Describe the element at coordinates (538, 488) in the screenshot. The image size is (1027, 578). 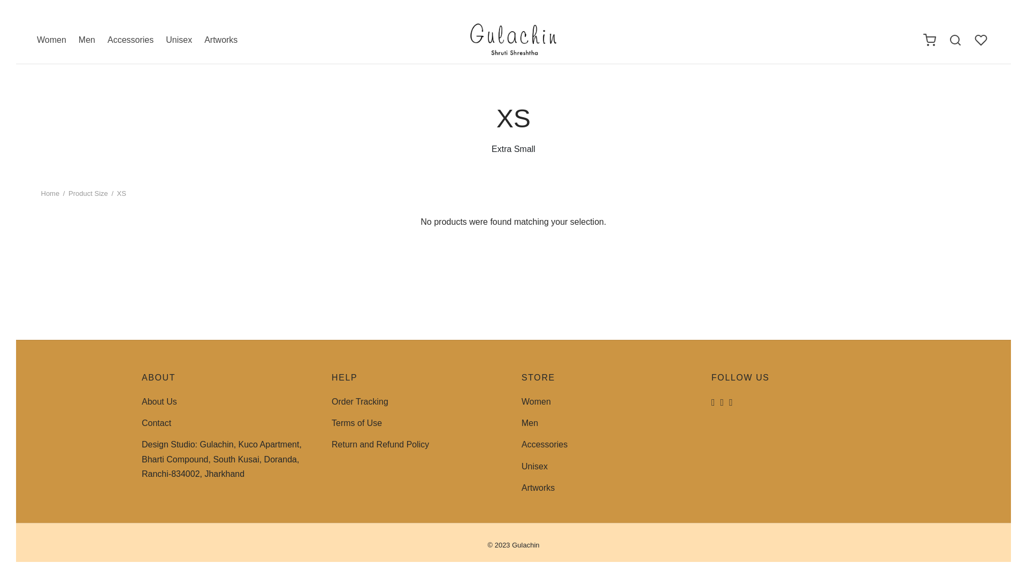
I see `Artworks` at that location.